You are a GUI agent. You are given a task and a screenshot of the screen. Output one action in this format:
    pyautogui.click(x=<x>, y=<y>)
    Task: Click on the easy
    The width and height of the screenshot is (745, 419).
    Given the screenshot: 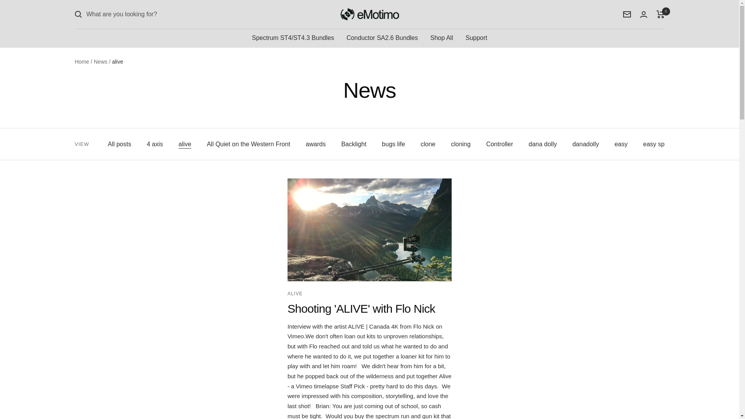 What is the action you would take?
    pyautogui.click(x=621, y=144)
    